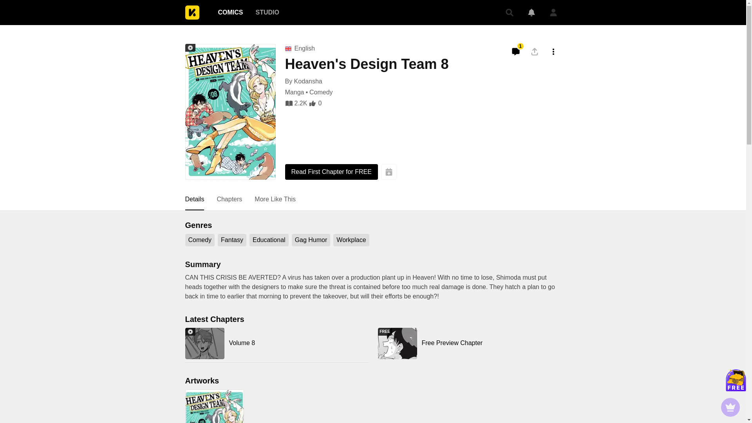  What do you see at coordinates (321, 92) in the screenshot?
I see `Comedy` at bounding box center [321, 92].